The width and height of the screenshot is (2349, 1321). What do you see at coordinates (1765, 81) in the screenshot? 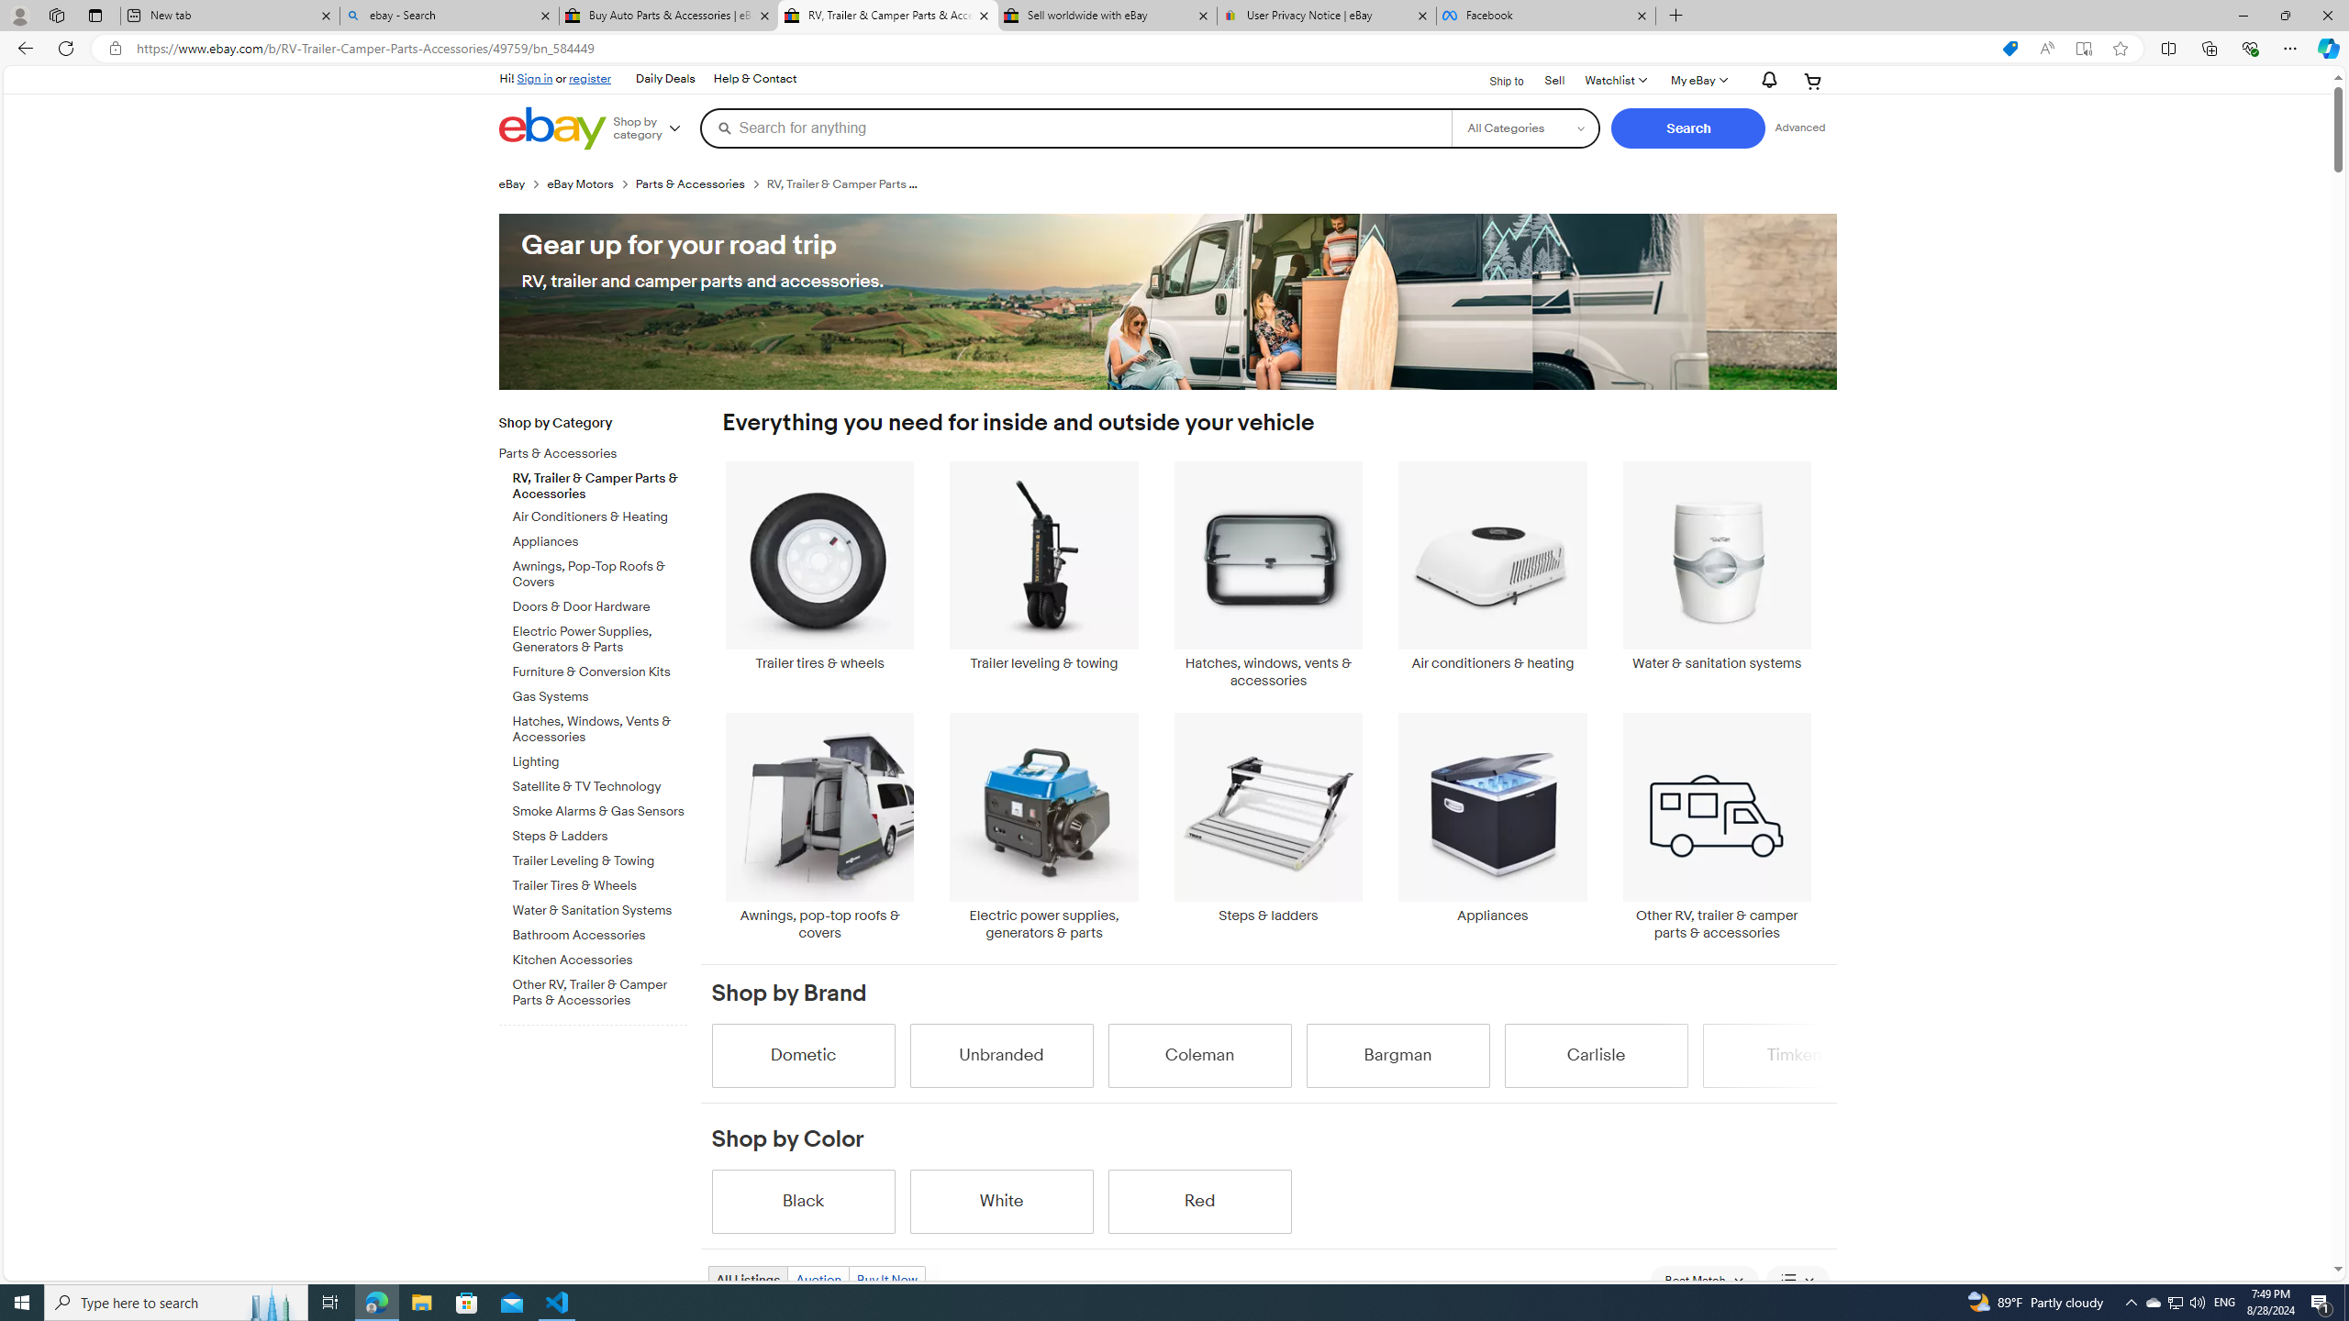
I see `Notifications` at bounding box center [1765, 81].